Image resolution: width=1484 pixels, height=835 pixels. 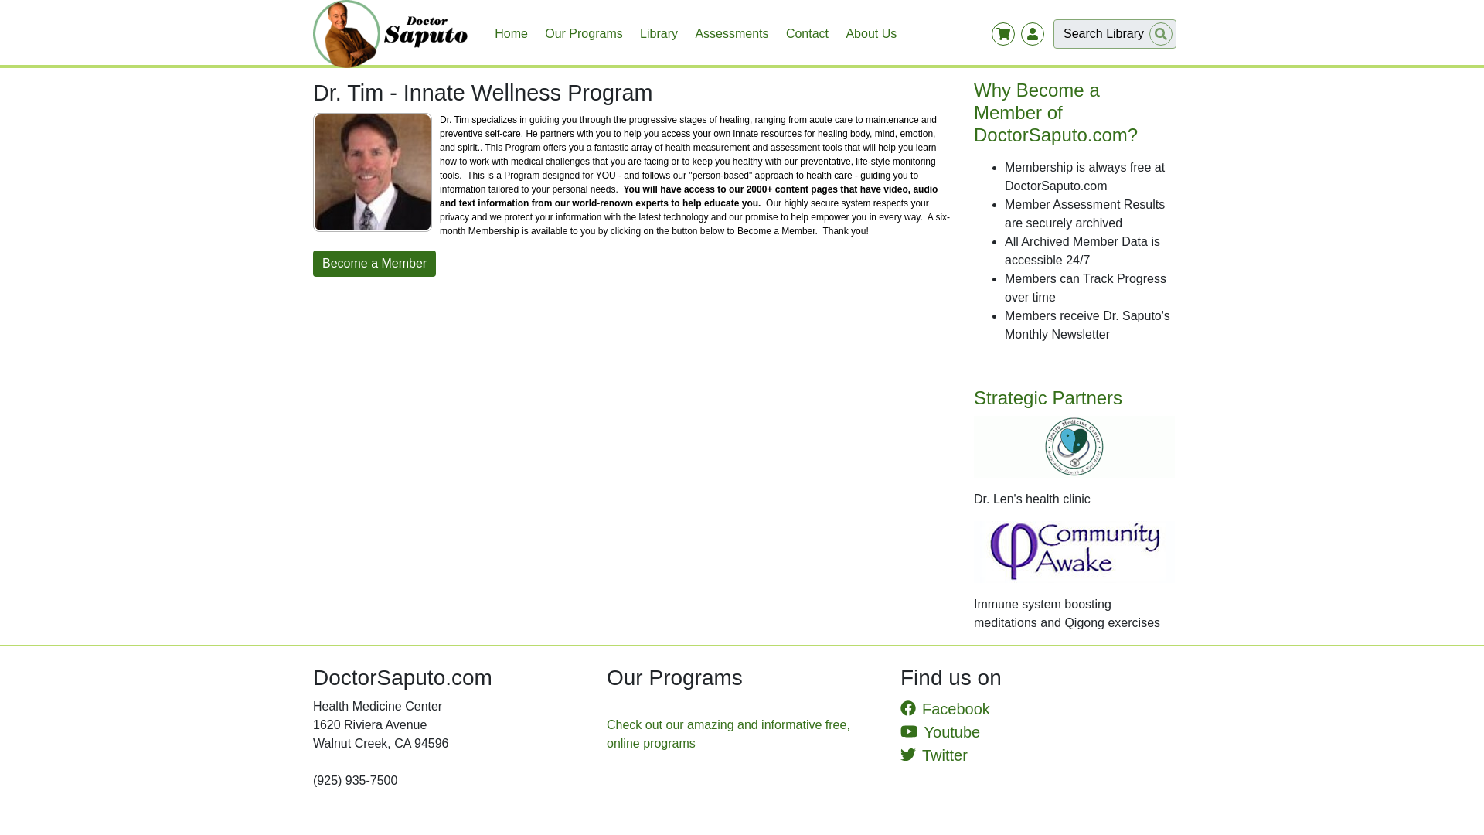 What do you see at coordinates (808, 33) in the screenshot?
I see `Contact` at bounding box center [808, 33].